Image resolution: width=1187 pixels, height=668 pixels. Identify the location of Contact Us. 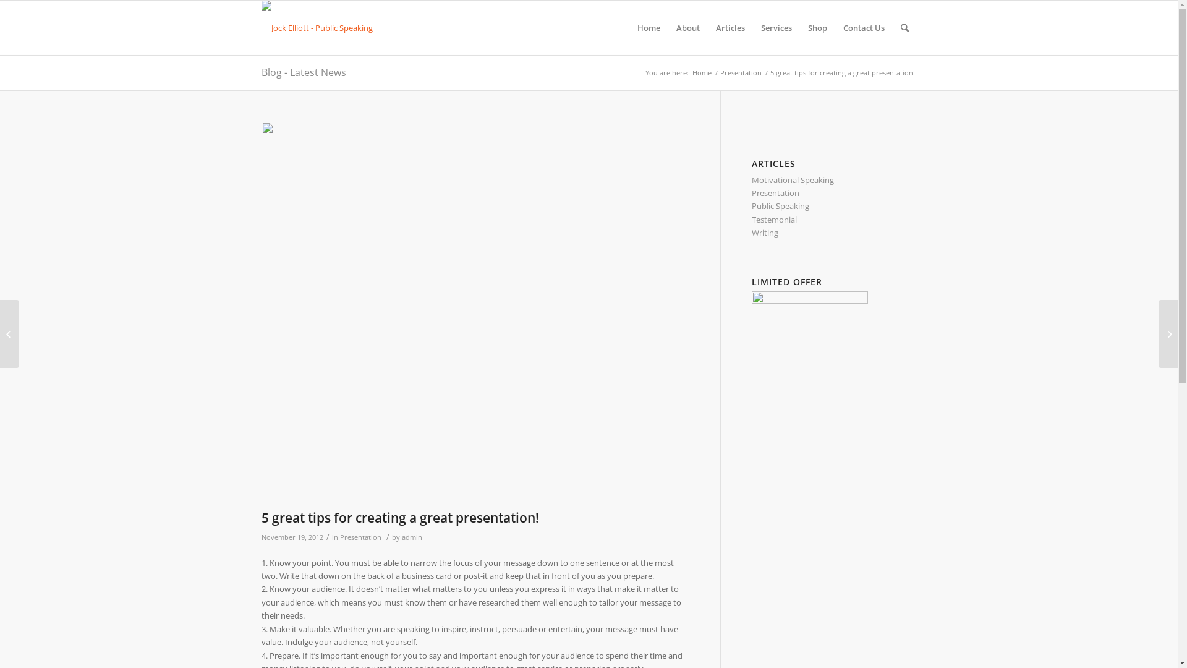
(863, 28).